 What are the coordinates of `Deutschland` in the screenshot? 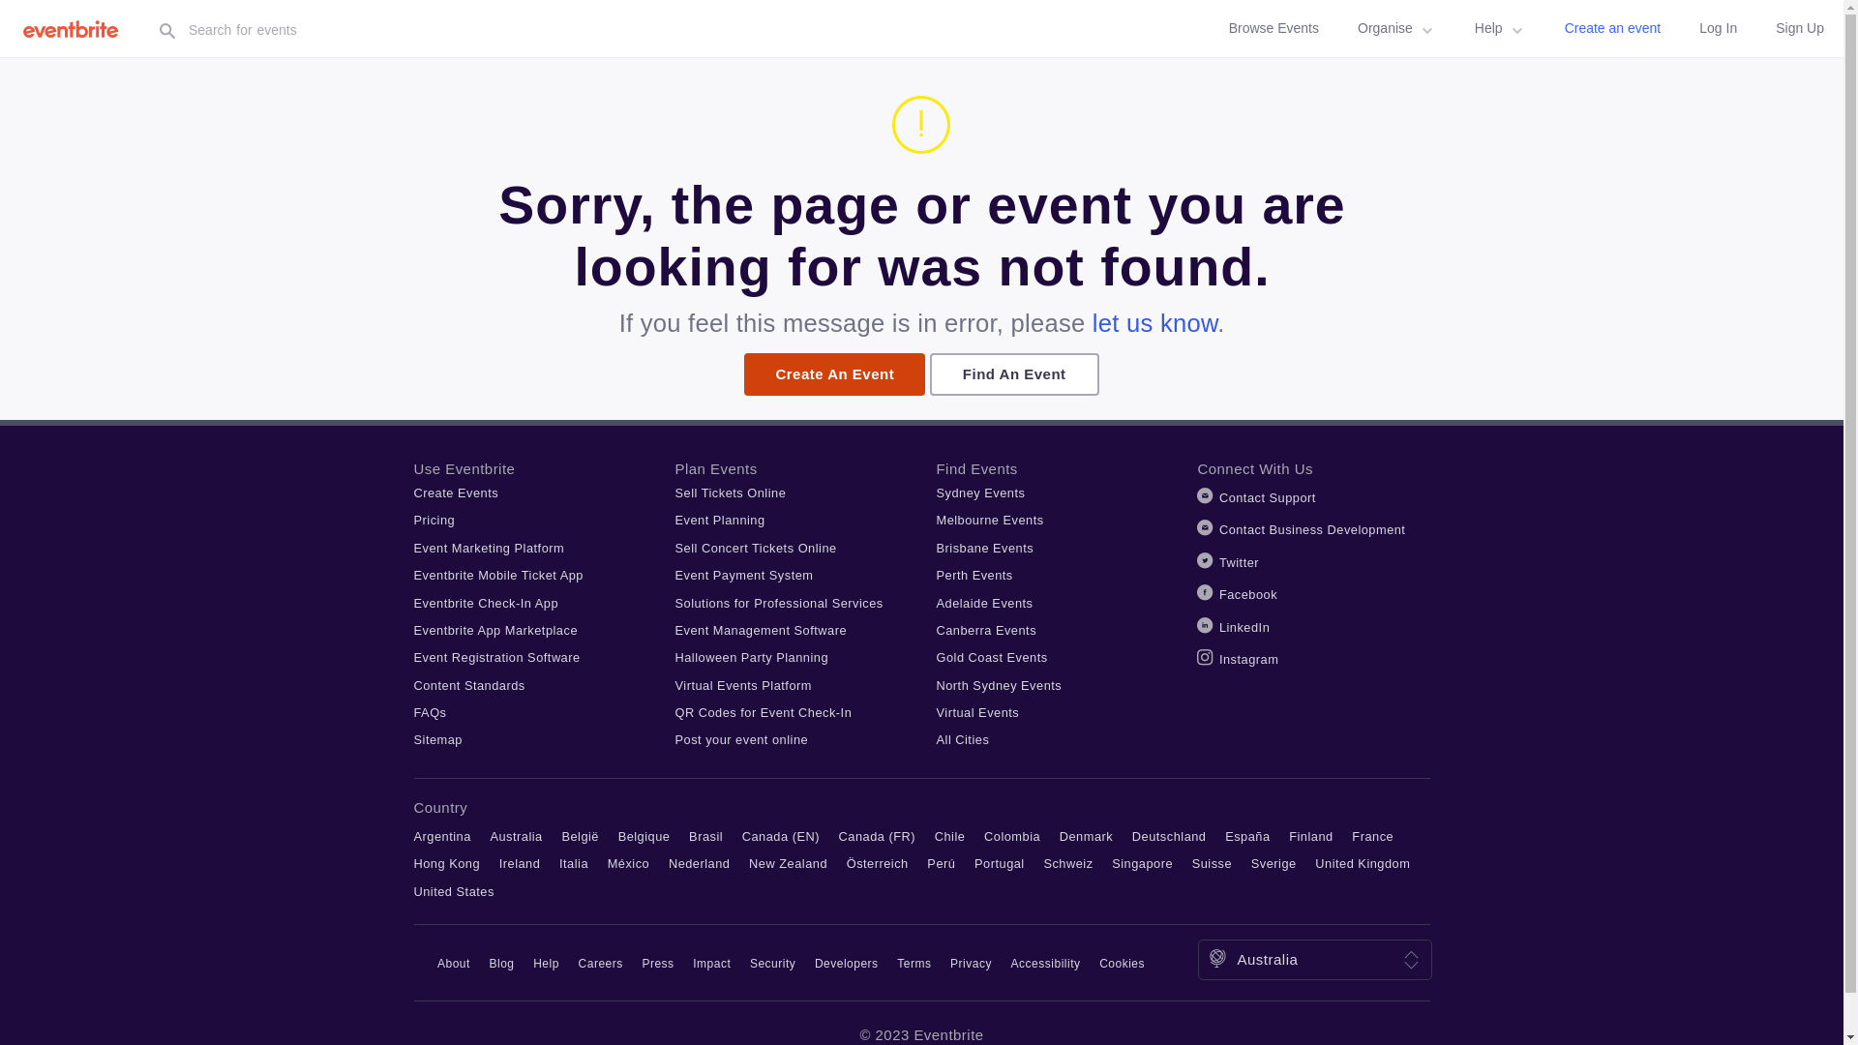 It's located at (1169, 836).